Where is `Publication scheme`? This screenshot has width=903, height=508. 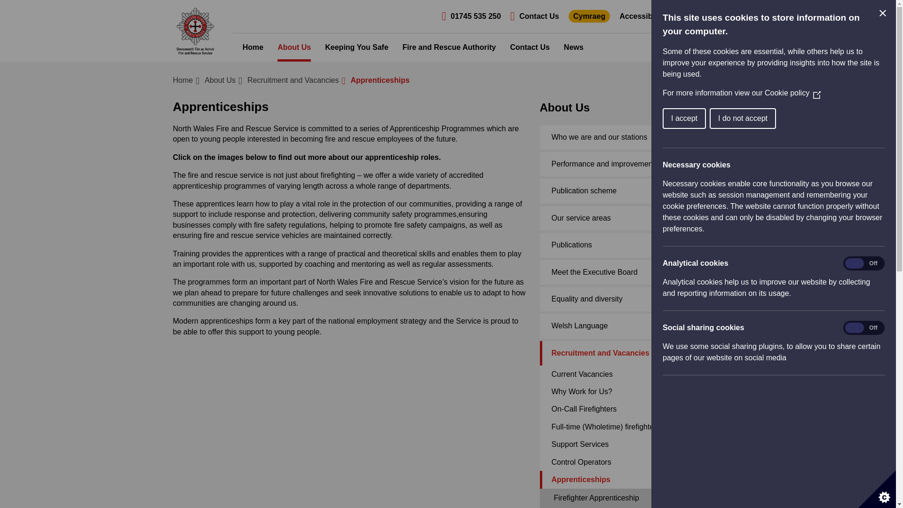
Publication scheme is located at coordinates (631, 191).